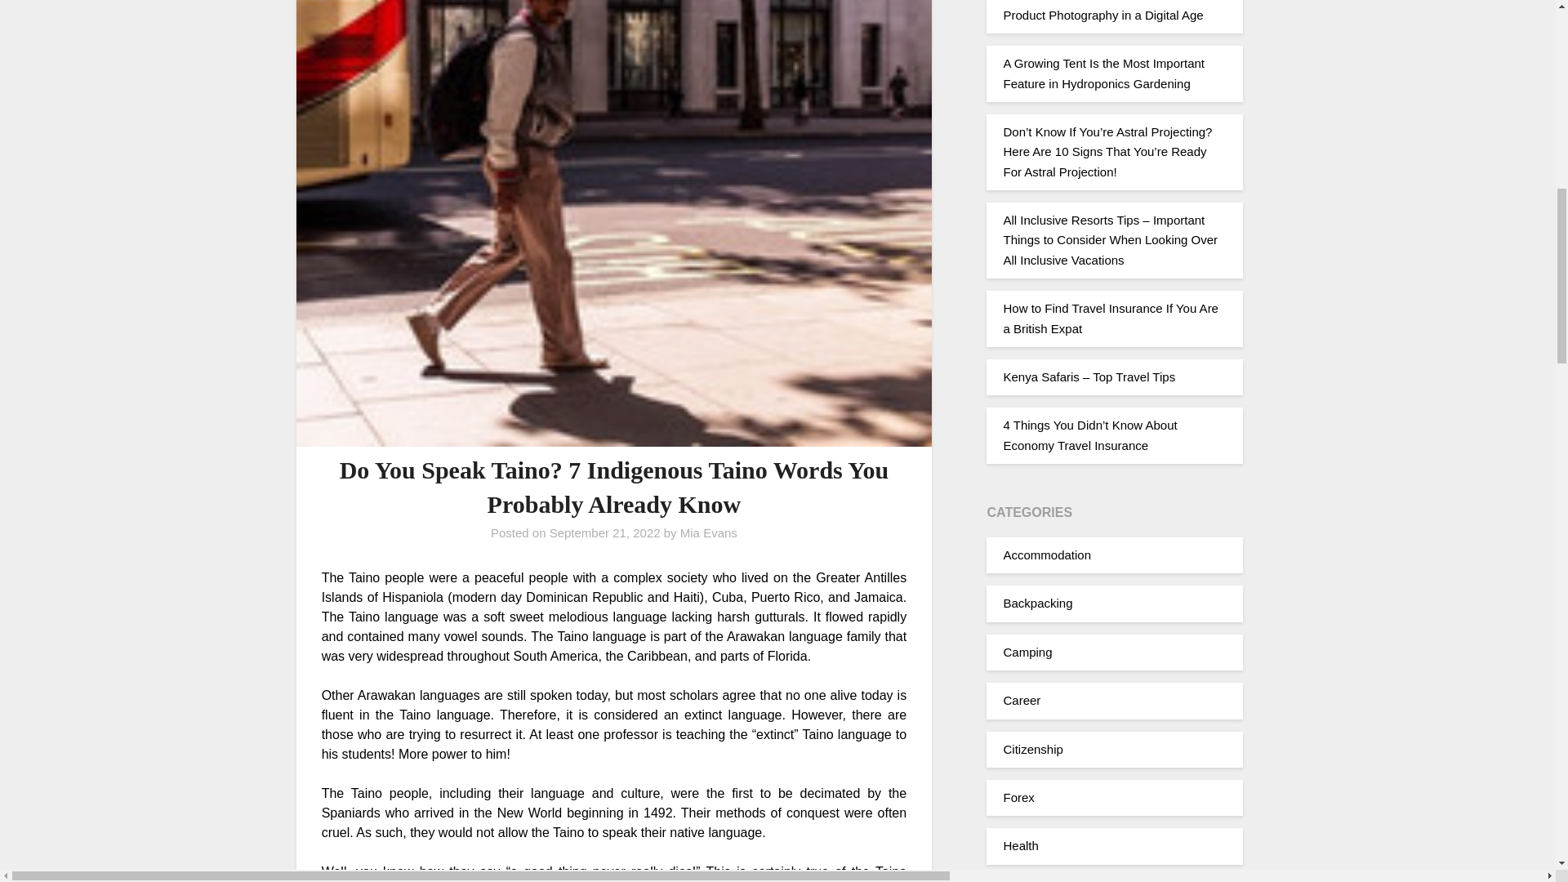  I want to click on Career, so click(1022, 700).